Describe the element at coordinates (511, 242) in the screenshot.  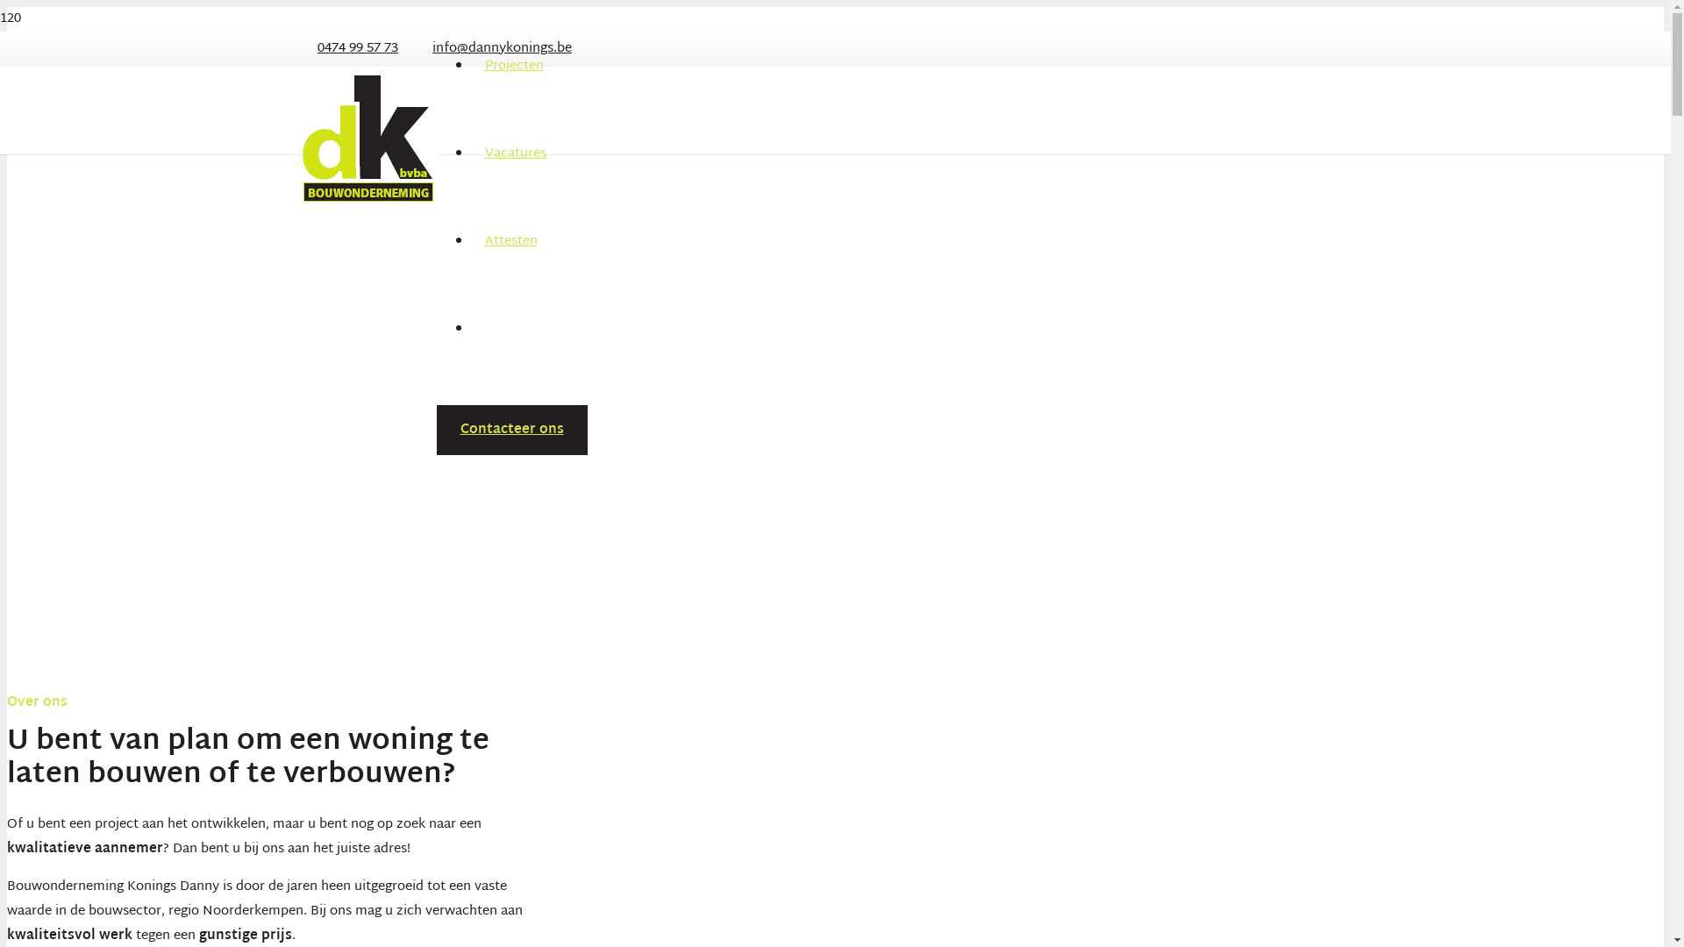
I see `Attesten` at that location.